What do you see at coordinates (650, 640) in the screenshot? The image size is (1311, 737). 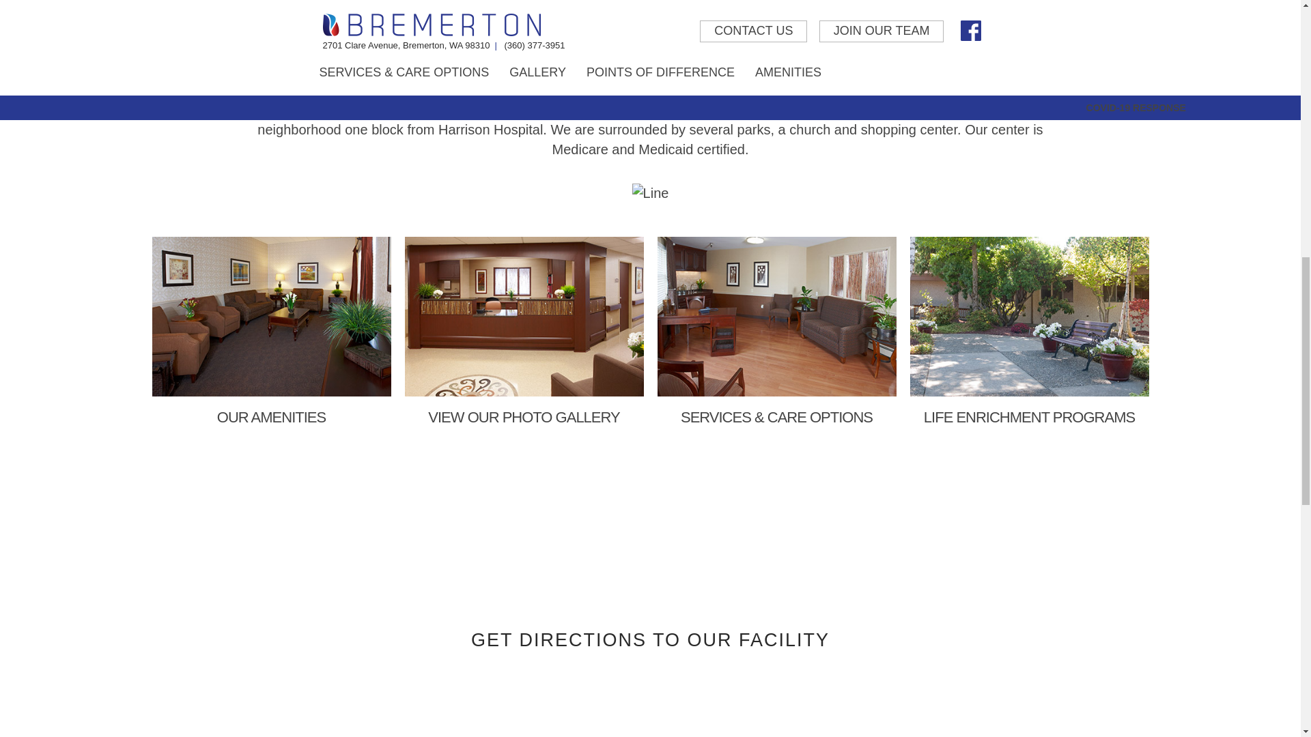 I see `GET DIRECTIONS TO OUR FACILITY` at bounding box center [650, 640].